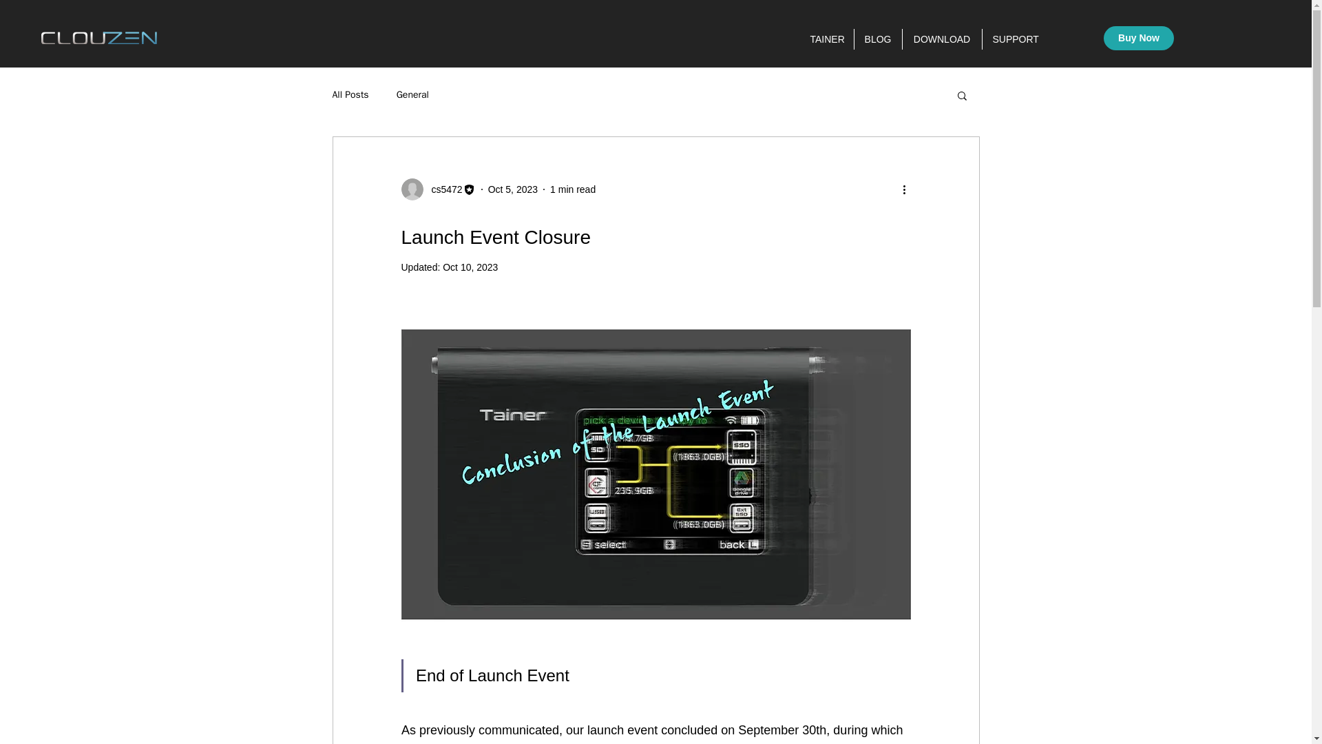  What do you see at coordinates (437, 189) in the screenshot?
I see `cs5472` at bounding box center [437, 189].